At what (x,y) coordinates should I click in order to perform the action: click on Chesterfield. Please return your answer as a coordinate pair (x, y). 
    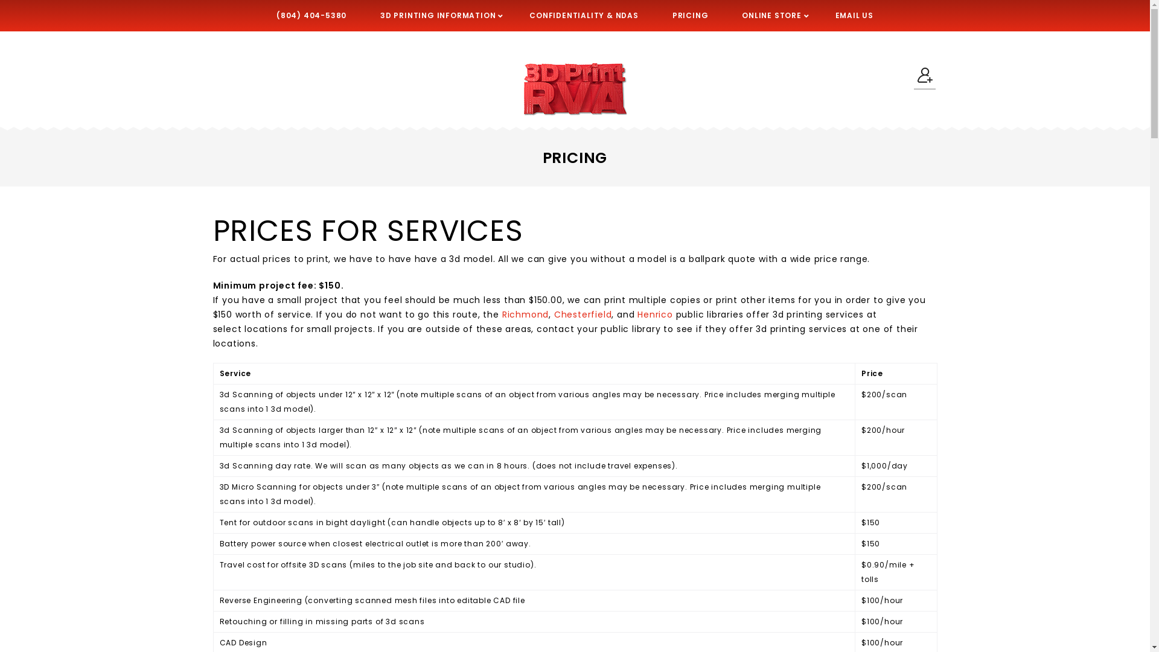
    Looking at the image, I should click on (583, 315).